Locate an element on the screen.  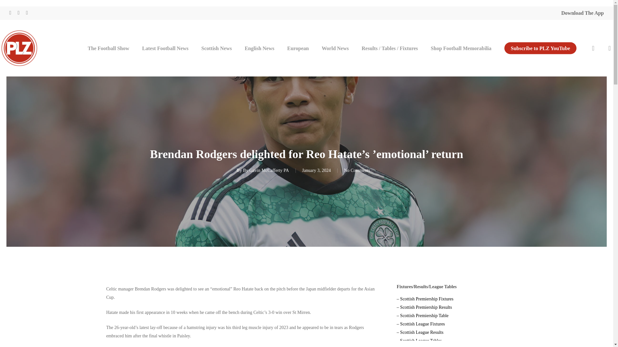
Latest Football News is located at coordinates (165, 48).